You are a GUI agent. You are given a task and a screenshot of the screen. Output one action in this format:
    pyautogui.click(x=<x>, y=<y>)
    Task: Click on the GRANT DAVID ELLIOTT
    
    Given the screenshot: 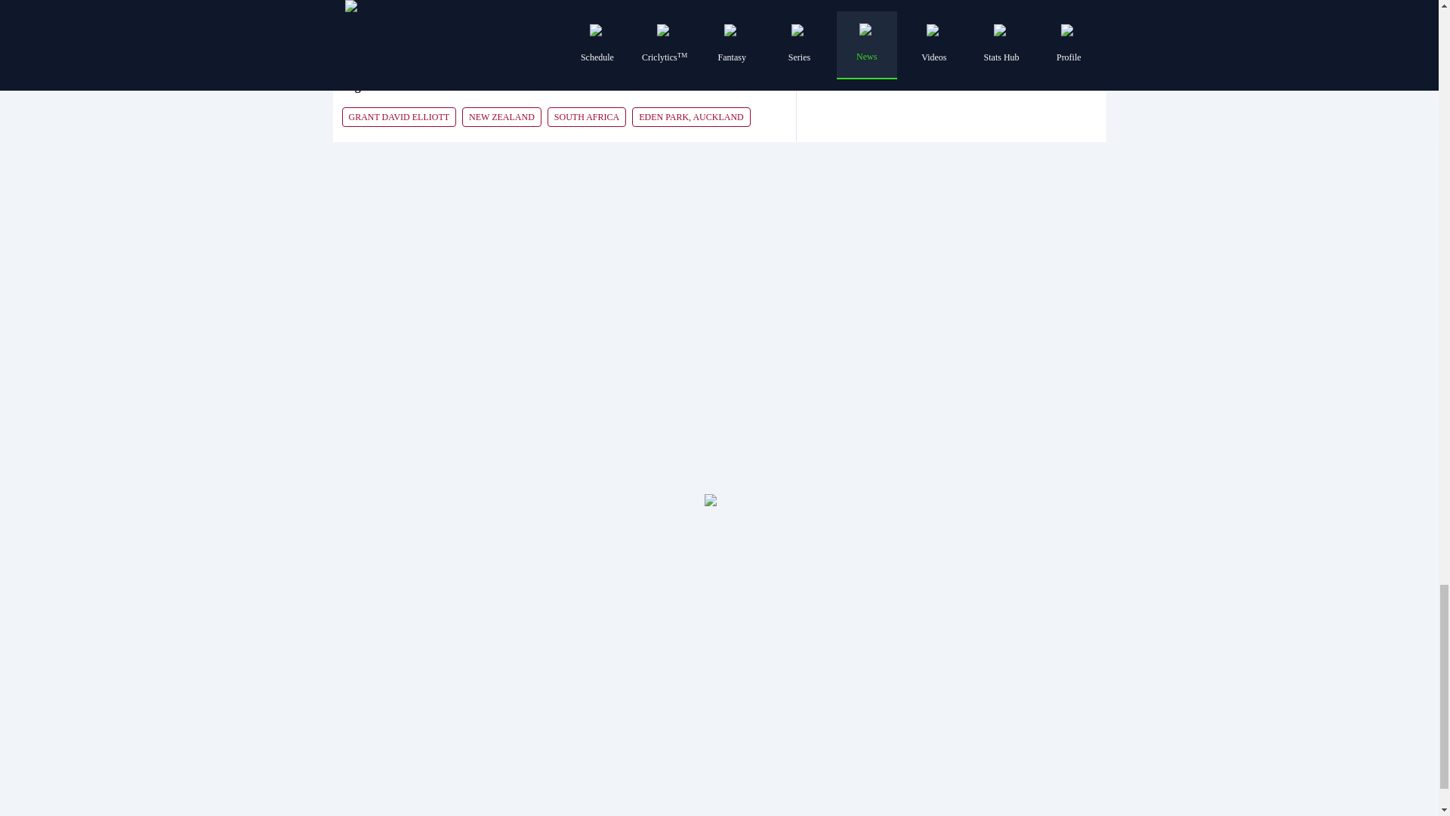 What is the action you would take?
    pyautogui.click(x=399, y=116)
    